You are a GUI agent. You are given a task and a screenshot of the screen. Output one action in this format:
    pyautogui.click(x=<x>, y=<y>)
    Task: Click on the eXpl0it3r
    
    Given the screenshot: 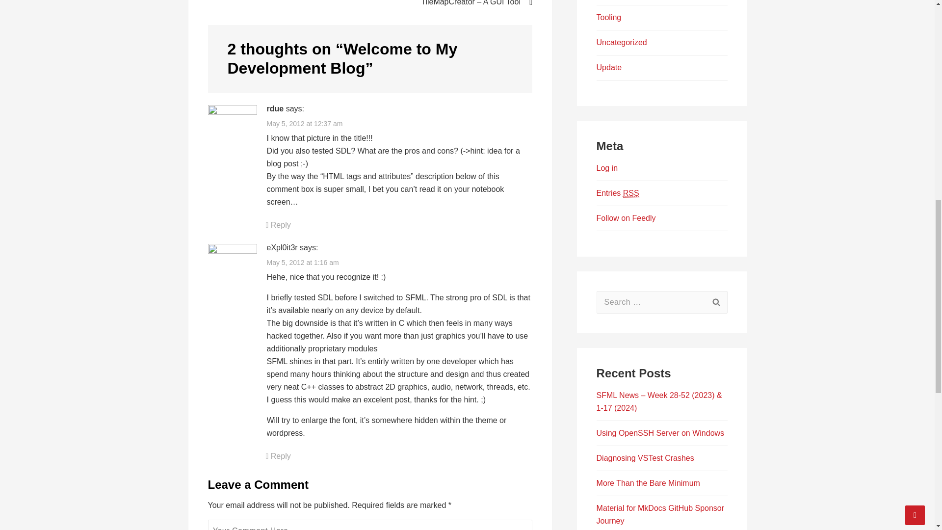 What is the action you would take?
    pyautogui.click(x=282, y=247)
    